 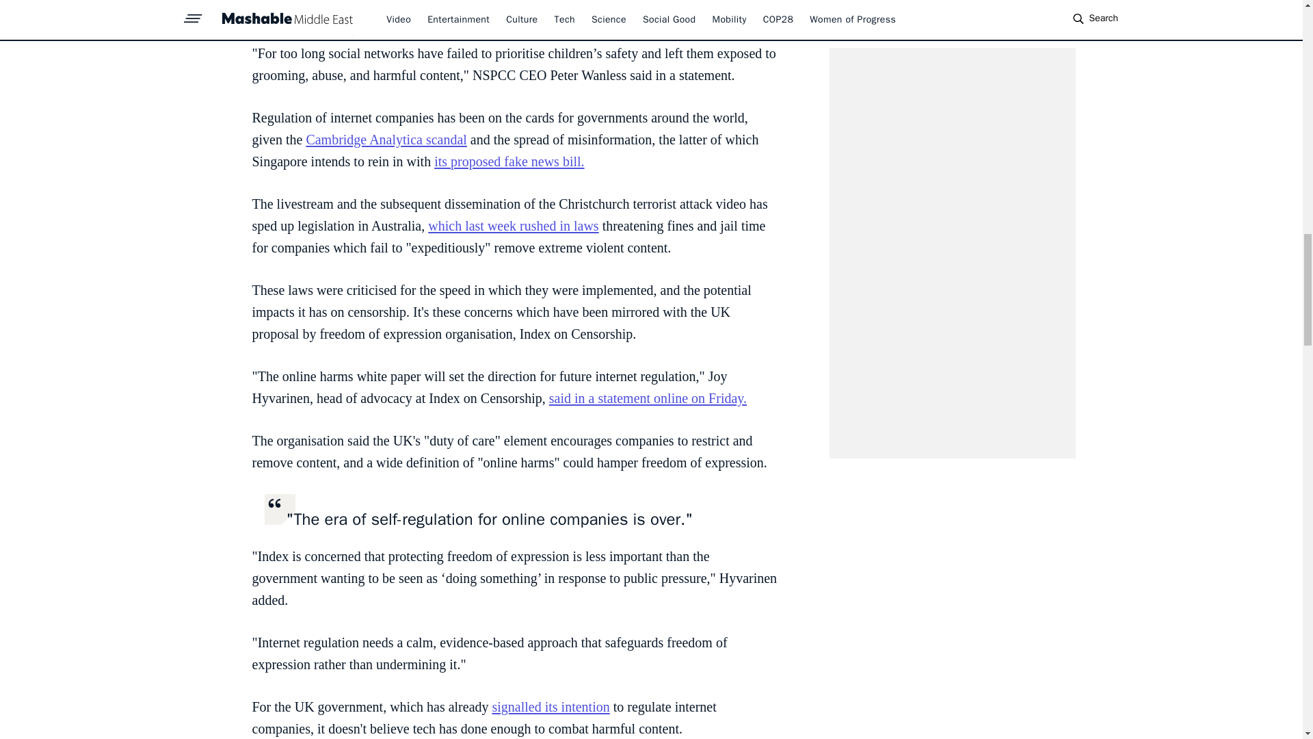 What do you see at coordinates (509, 161) in the screenshot?
I see `its proposed fake news bill.` at bounding box center [509, 161].